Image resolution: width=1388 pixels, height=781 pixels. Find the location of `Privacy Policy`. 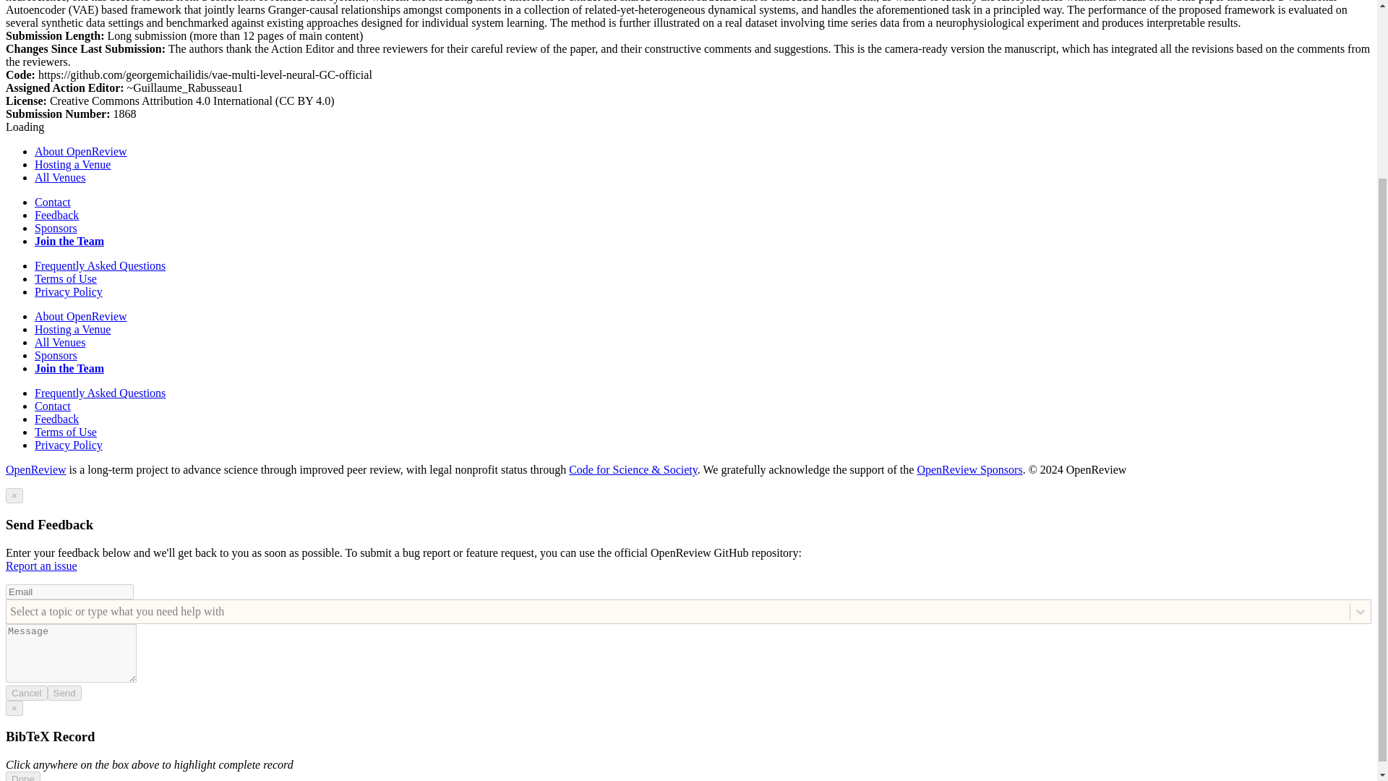

Privacy Policy is located at coordinates (69, 445).